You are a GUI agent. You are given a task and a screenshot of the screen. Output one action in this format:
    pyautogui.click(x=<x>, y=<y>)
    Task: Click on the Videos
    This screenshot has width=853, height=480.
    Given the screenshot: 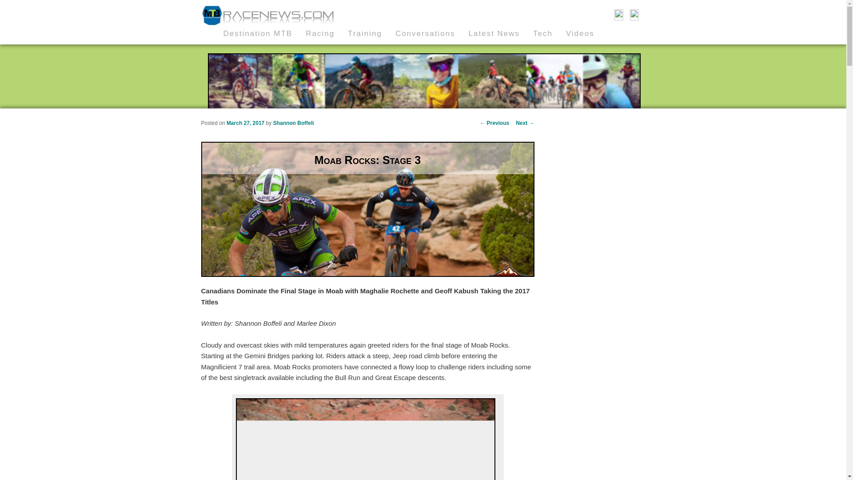 What is the action you would take?
    pyautogui.click(x=586, y=33)
    